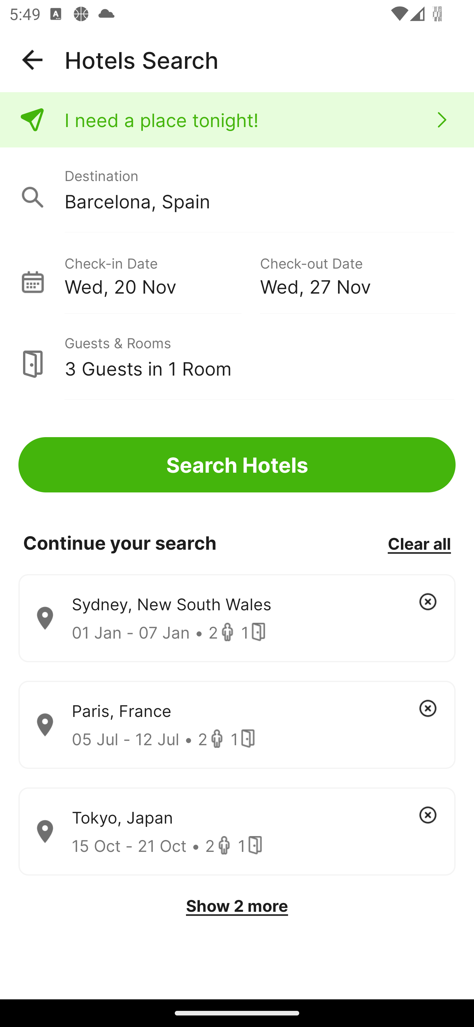  I want to click on Paris, France 05 Jul - 12 Jul • 2  1 , so click(237, 725).